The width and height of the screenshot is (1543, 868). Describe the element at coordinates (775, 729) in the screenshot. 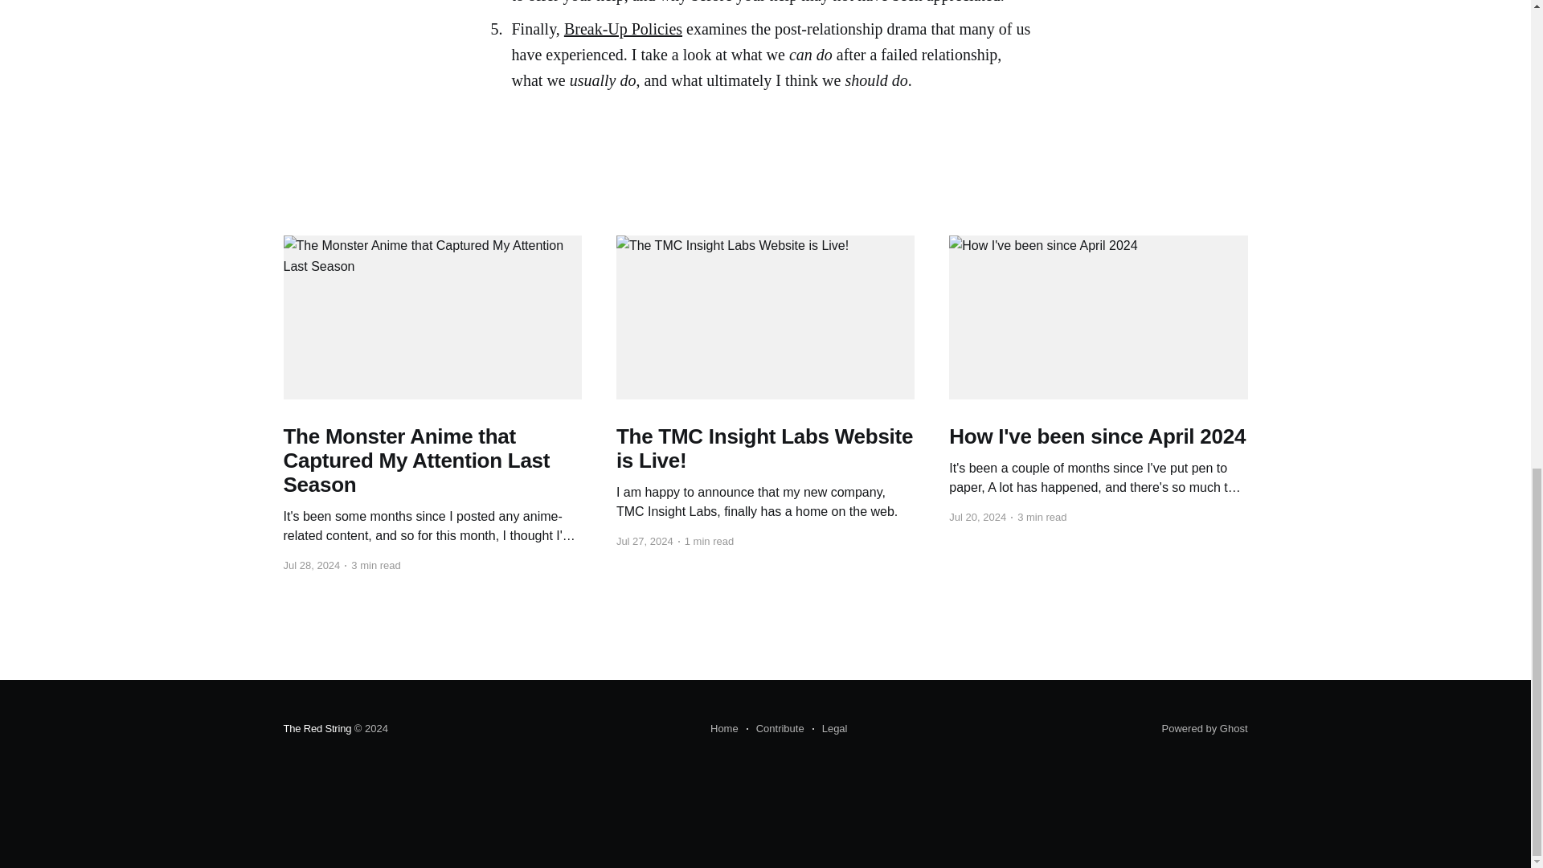

I see `Contribute` at that location.